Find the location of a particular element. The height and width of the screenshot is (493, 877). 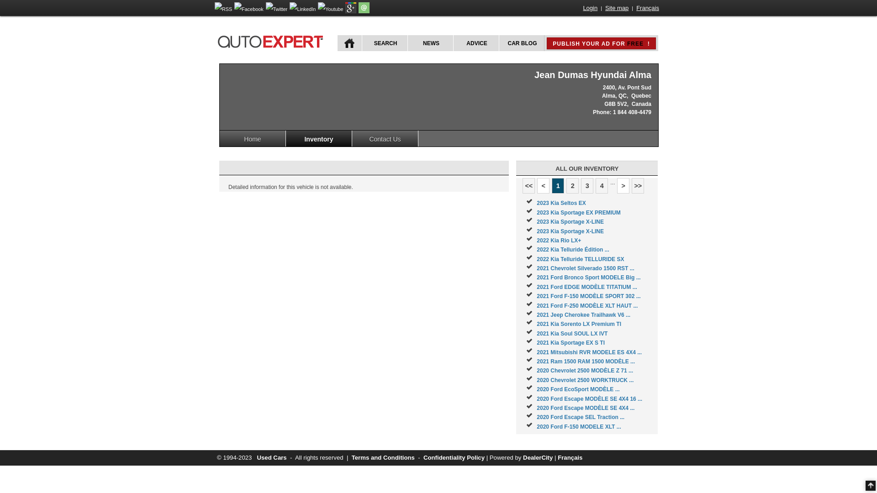

Login is located at coordinates (590, 8).